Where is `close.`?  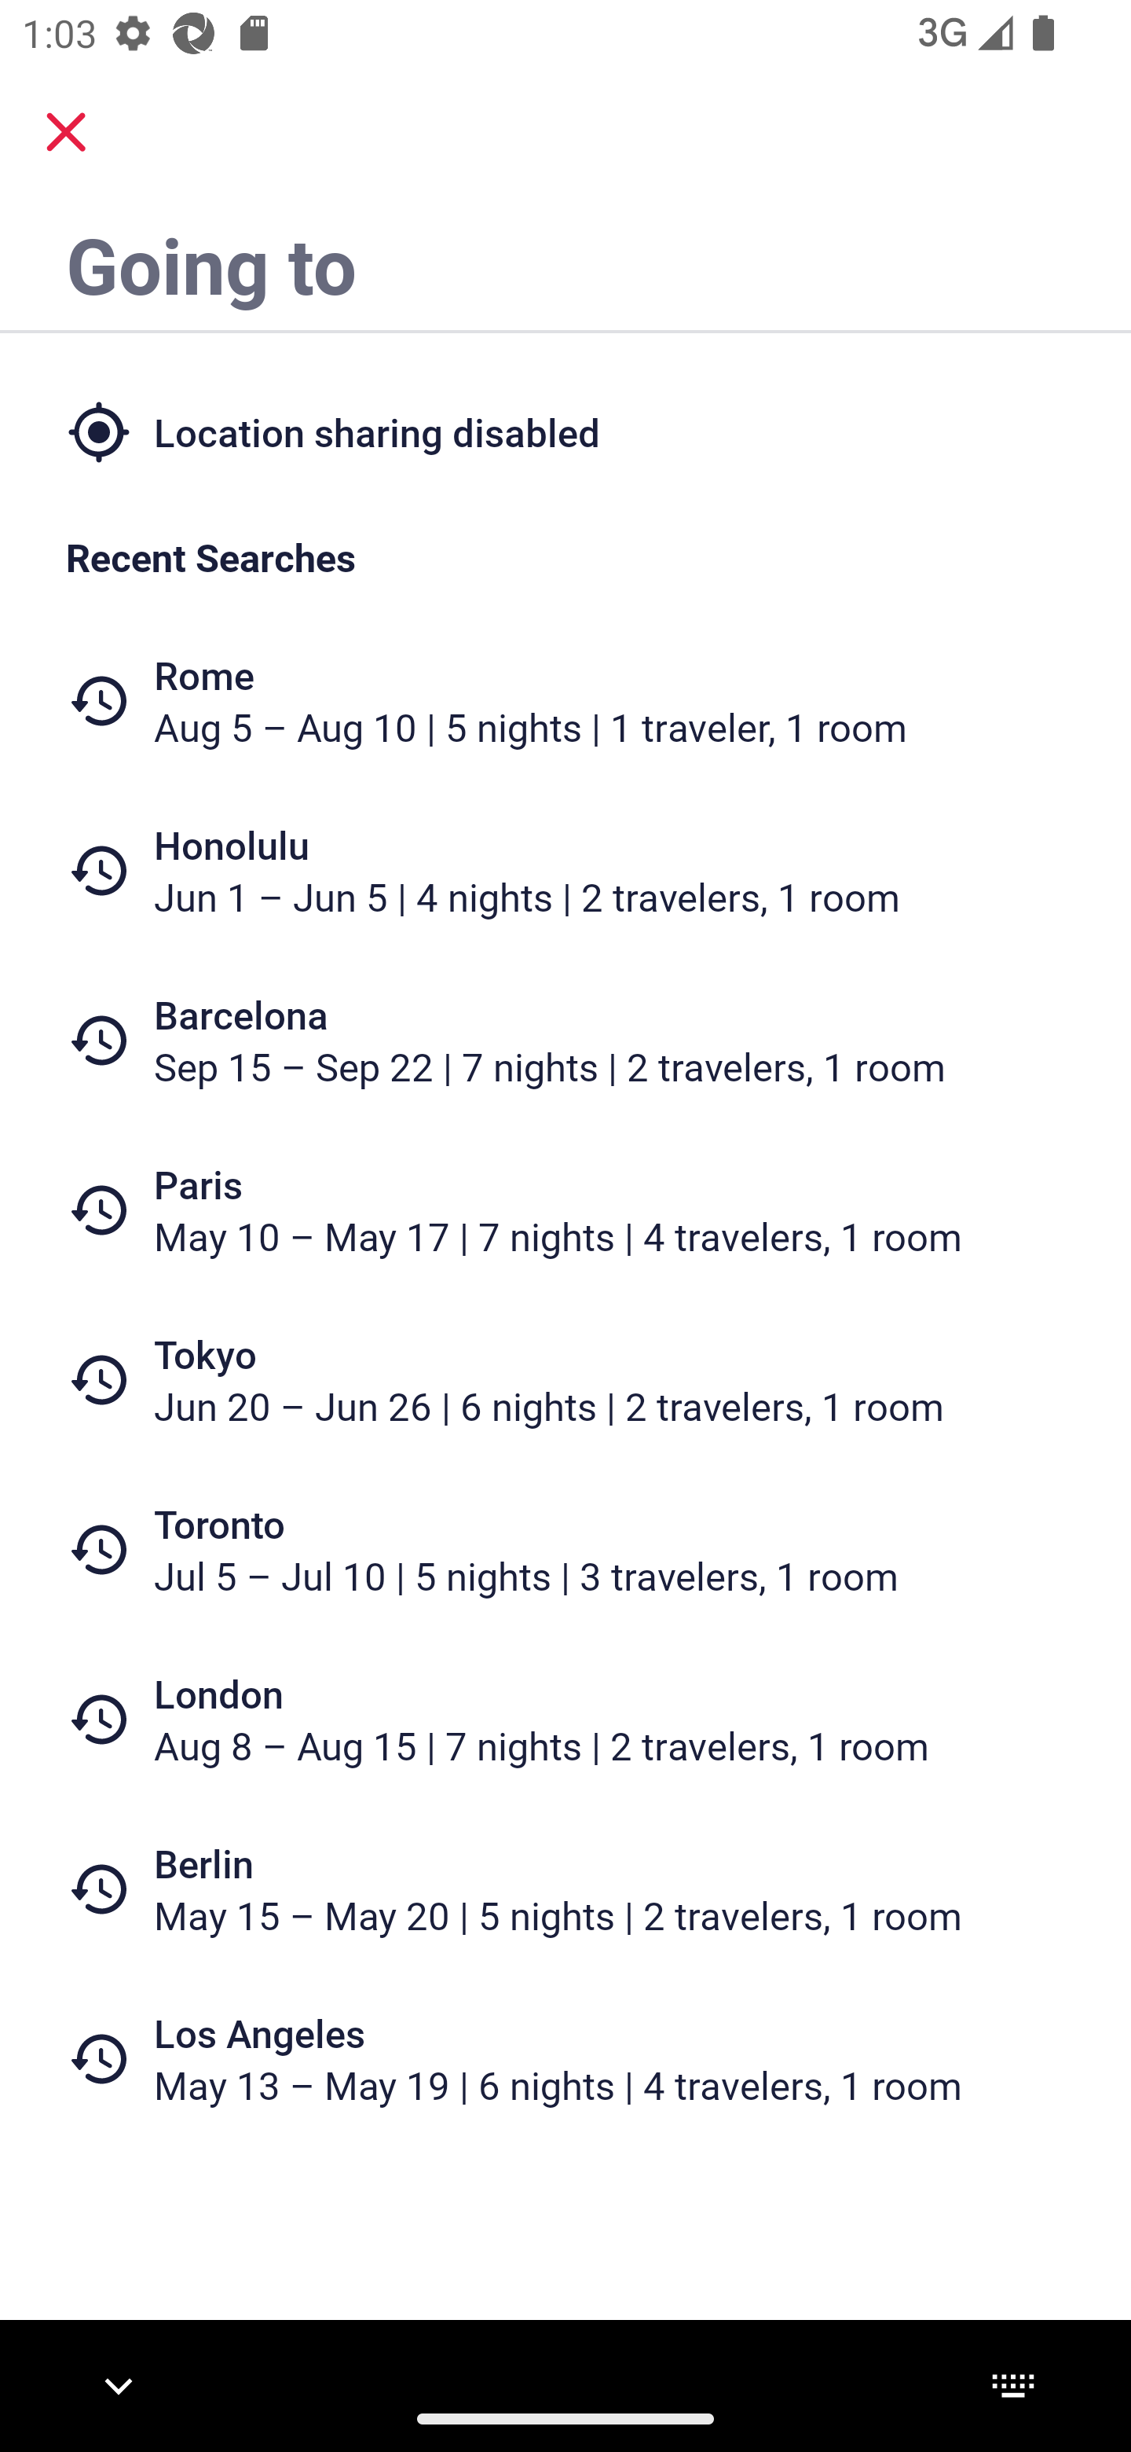
close. is located at coordinates (66, 132).